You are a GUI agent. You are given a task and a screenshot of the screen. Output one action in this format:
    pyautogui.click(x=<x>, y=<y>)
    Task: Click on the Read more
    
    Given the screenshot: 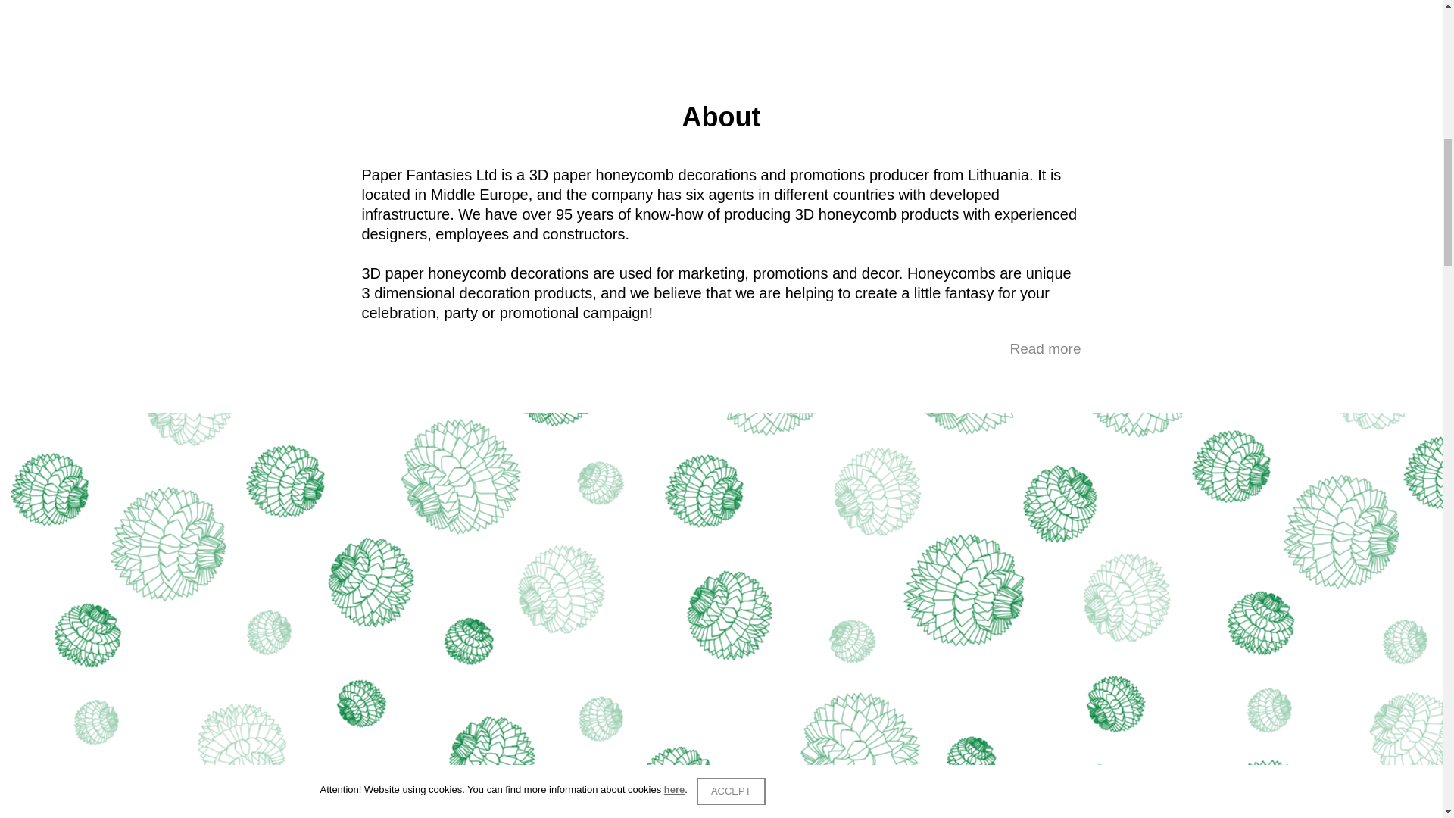 What is the action you would take?
    pyautogui.click(x=1046, y=348)
    